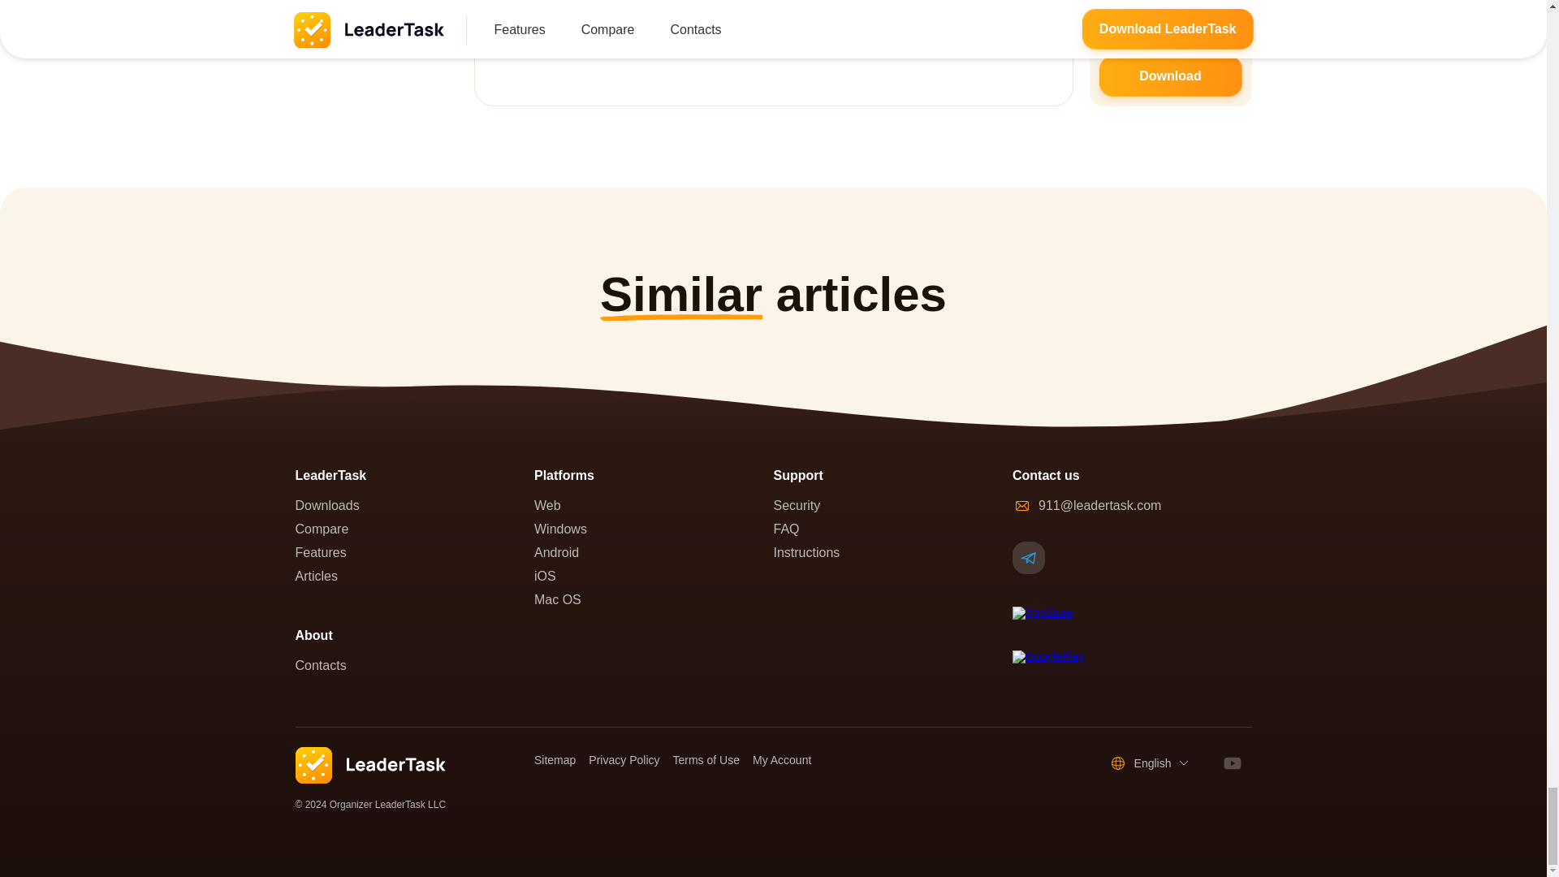 The height and width of the screenshot is (877, 1559). Describe the element at coordinates (415, 505) in the screenshot. I see `Downloads` at that location.